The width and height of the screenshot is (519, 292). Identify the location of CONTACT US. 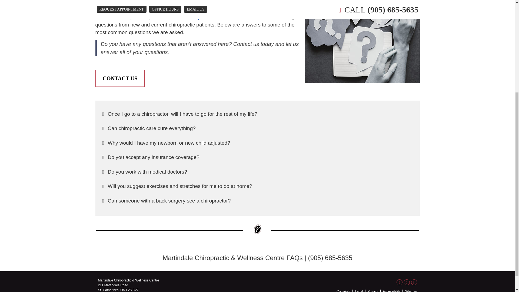
(120, 78).